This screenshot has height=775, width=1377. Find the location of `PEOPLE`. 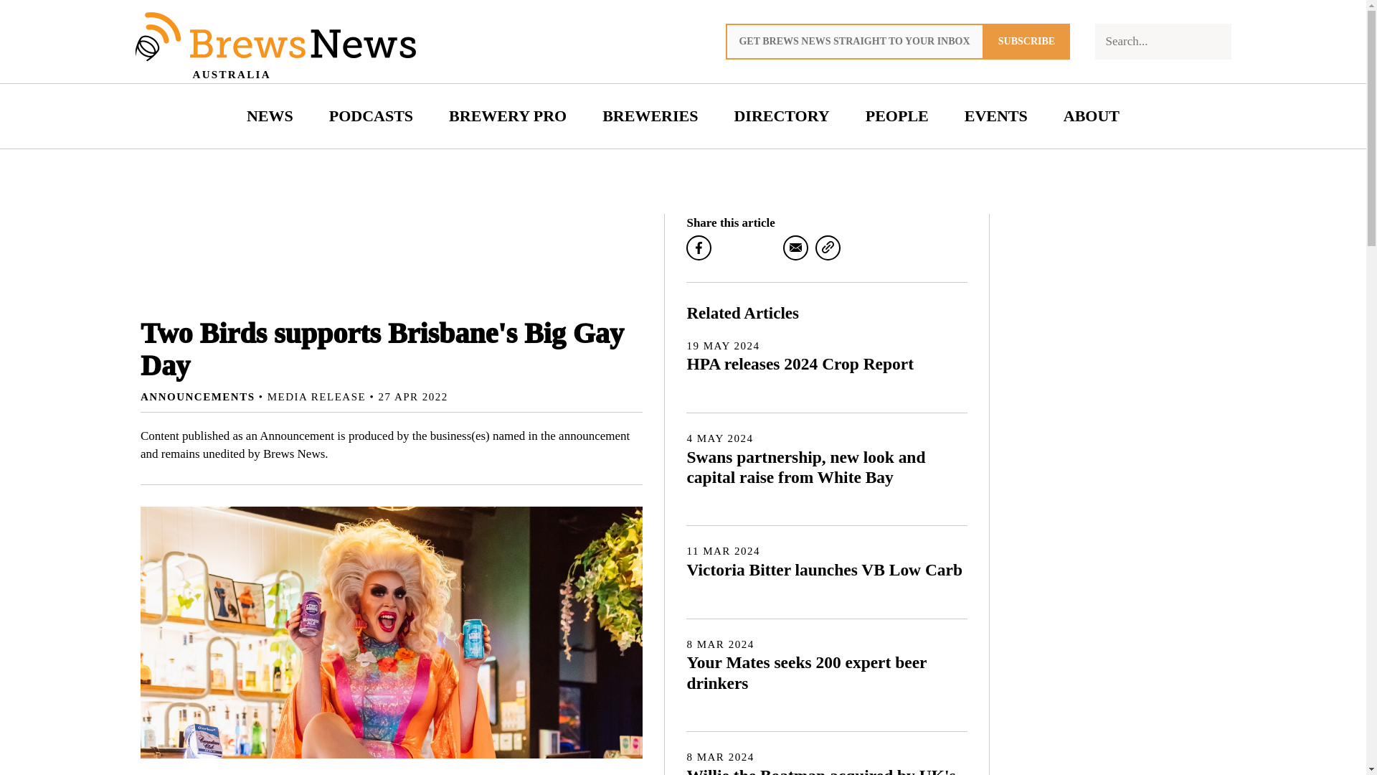

PEOPLE is located at coordinates (796, 248).